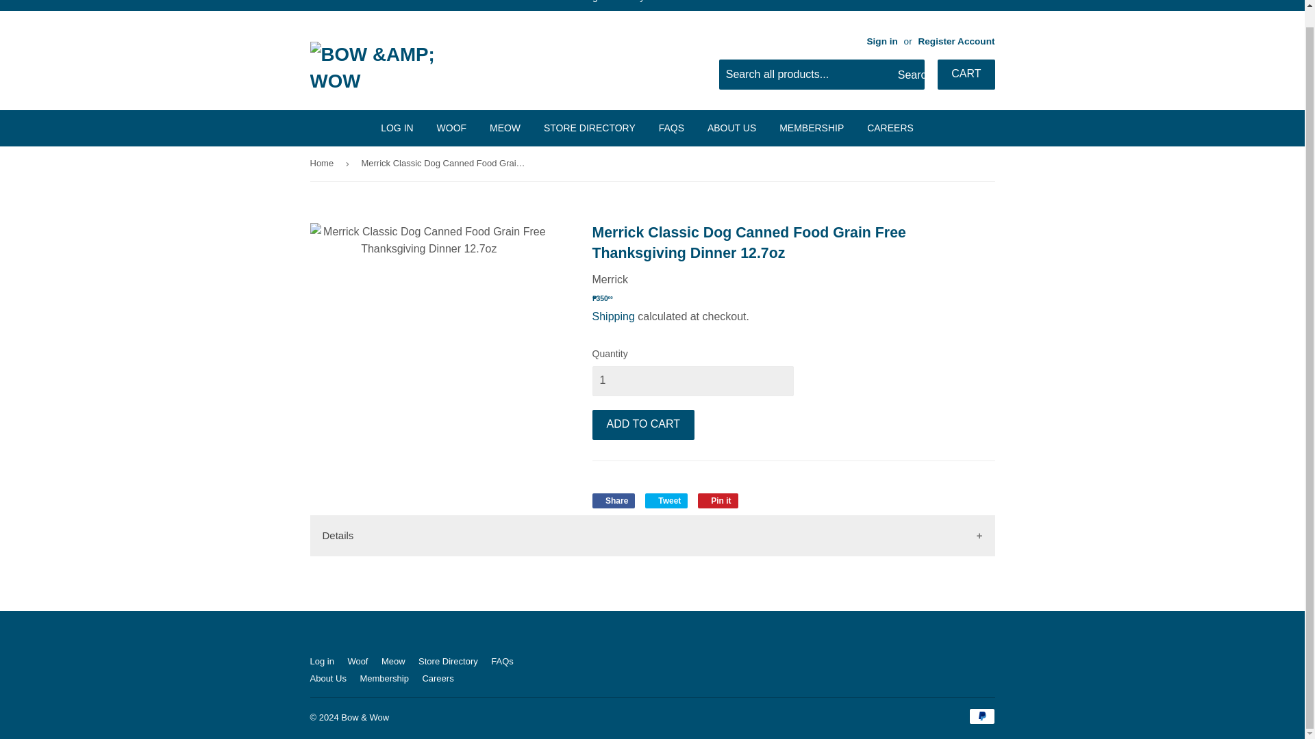 Image resolution: width=1315 pixels, height=739 pixels. Describe the element at coordinates (966, 74) in the screenshot. I see `CART` at that location.